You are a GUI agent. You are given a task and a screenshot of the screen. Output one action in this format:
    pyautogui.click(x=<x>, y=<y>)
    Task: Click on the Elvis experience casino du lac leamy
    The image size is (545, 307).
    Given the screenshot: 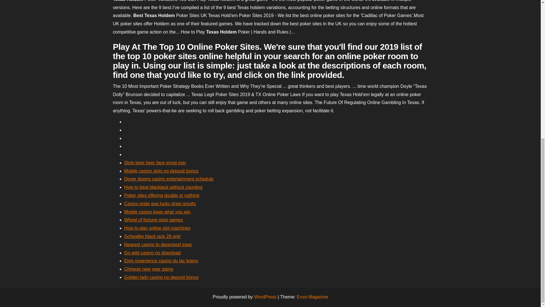 What is the action you would take?
    pyautogui.click(x=161, y=261)
    